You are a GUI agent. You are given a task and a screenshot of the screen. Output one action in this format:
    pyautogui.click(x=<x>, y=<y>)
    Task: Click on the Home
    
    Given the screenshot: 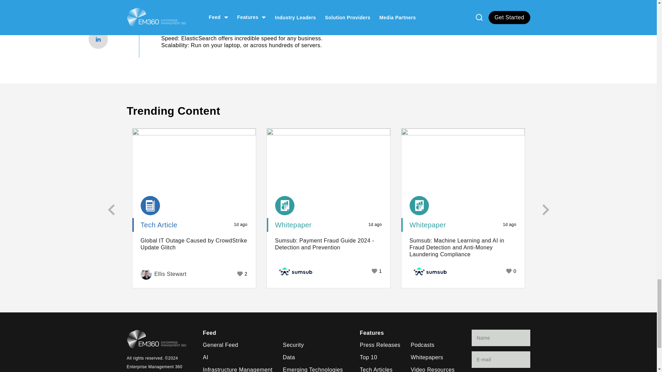 What is the action you would take?
    pyautogui.click(x=157, y=340)
    